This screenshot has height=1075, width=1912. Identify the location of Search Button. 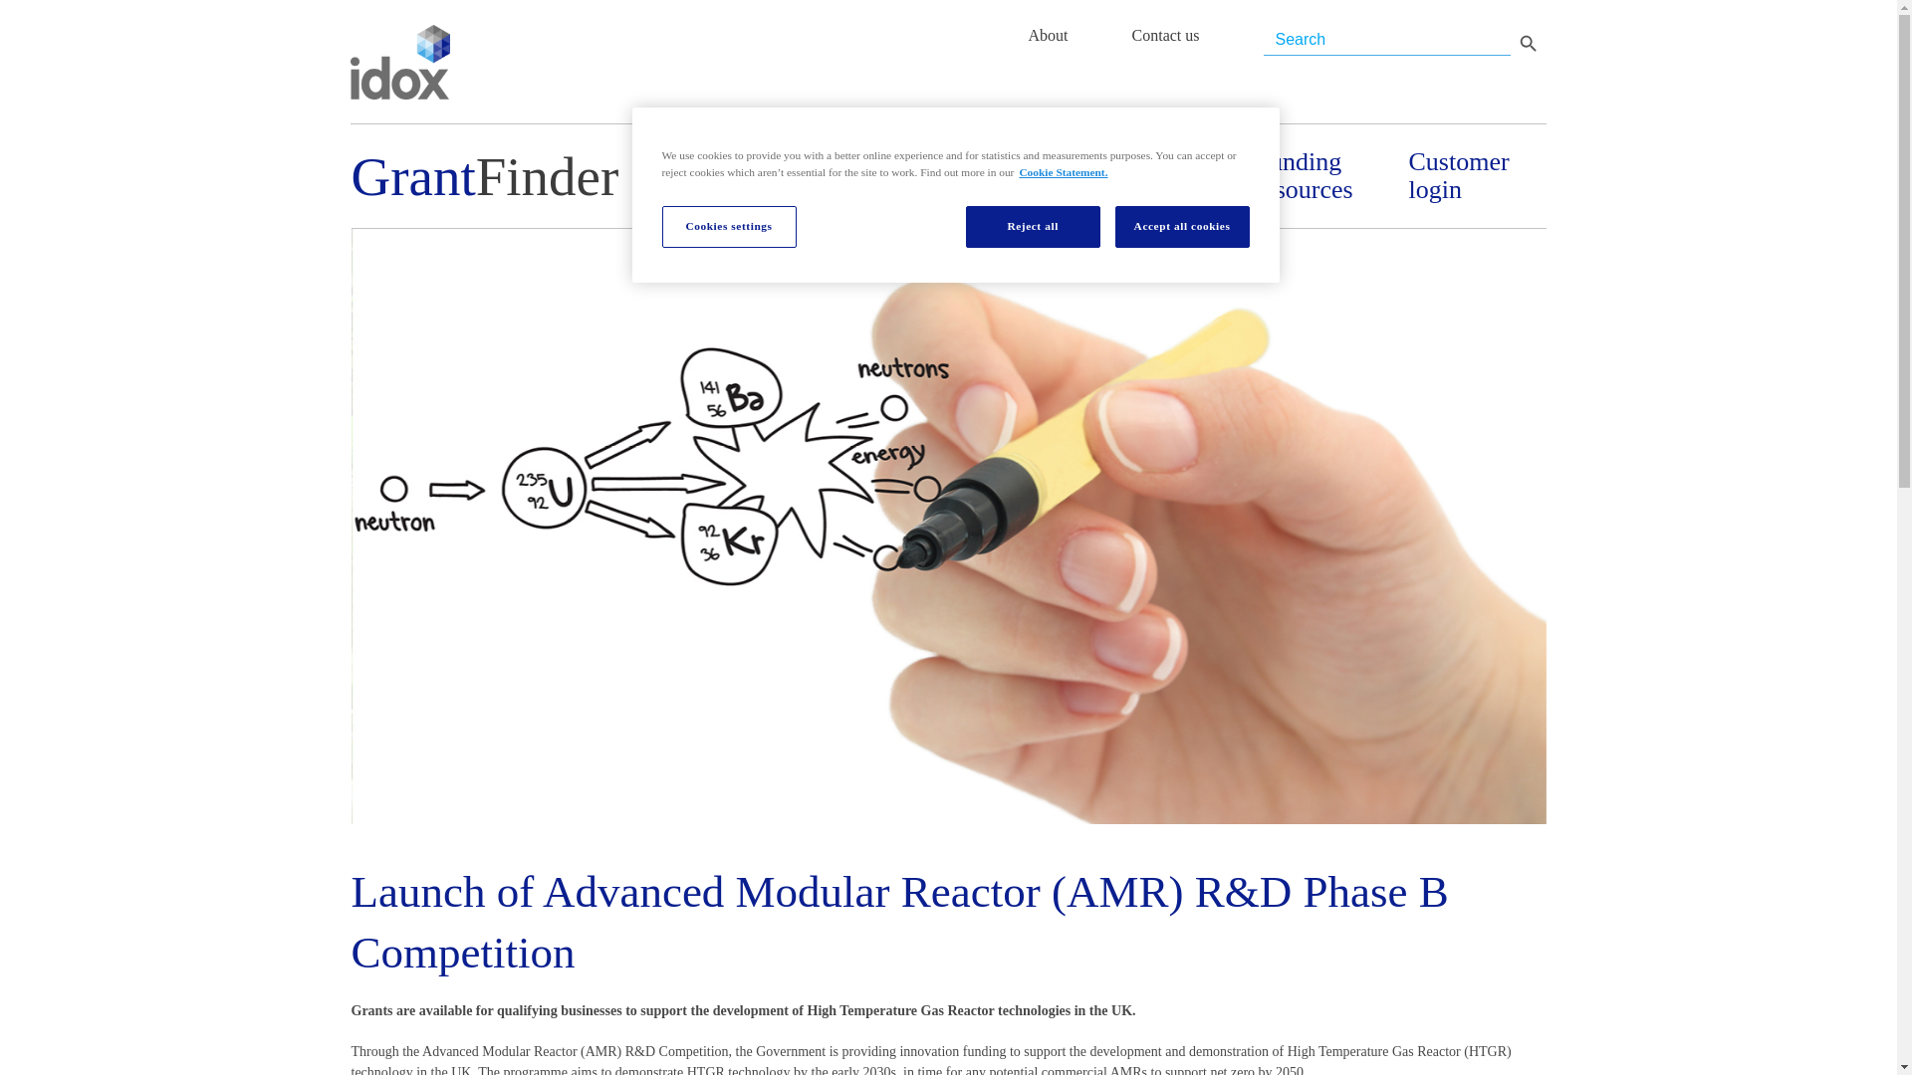
(1528, 42).